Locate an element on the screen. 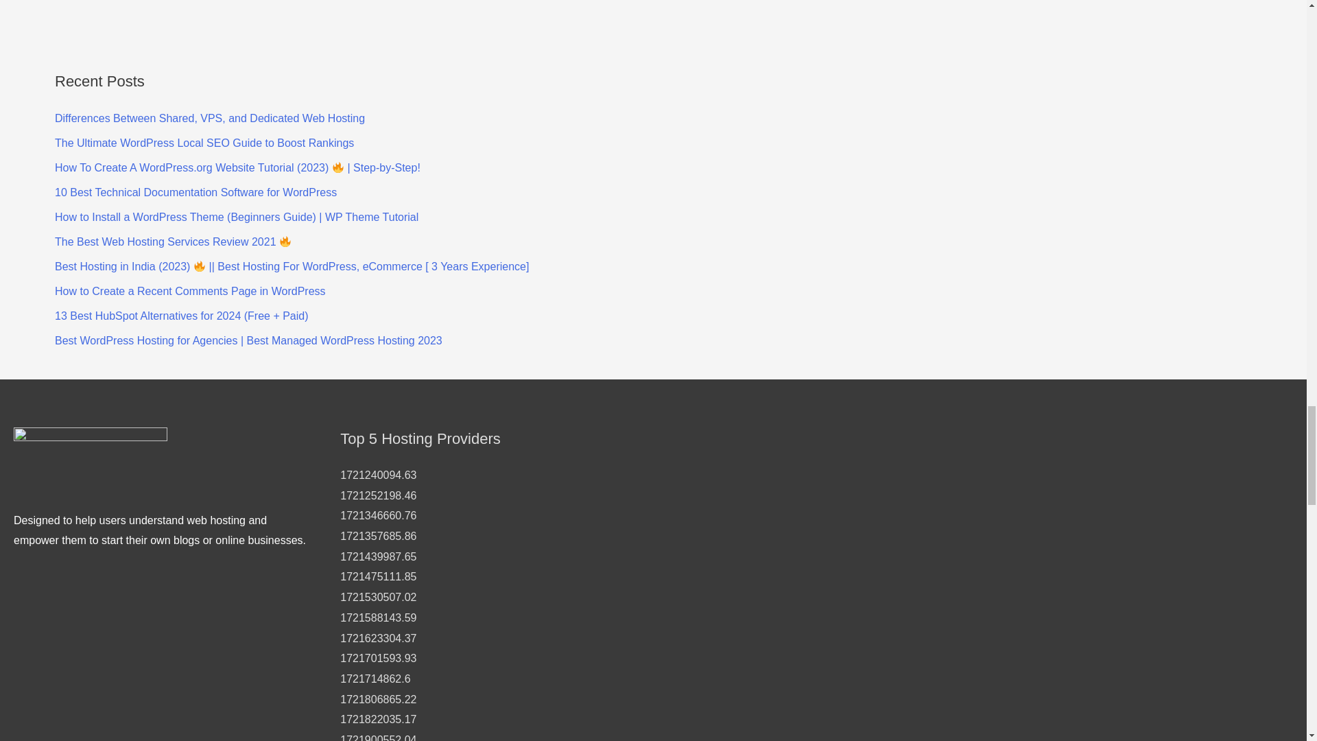 The height and width of the screenshot is (741, 1317). 1721346660.76 is located at coordinates (377, 516).